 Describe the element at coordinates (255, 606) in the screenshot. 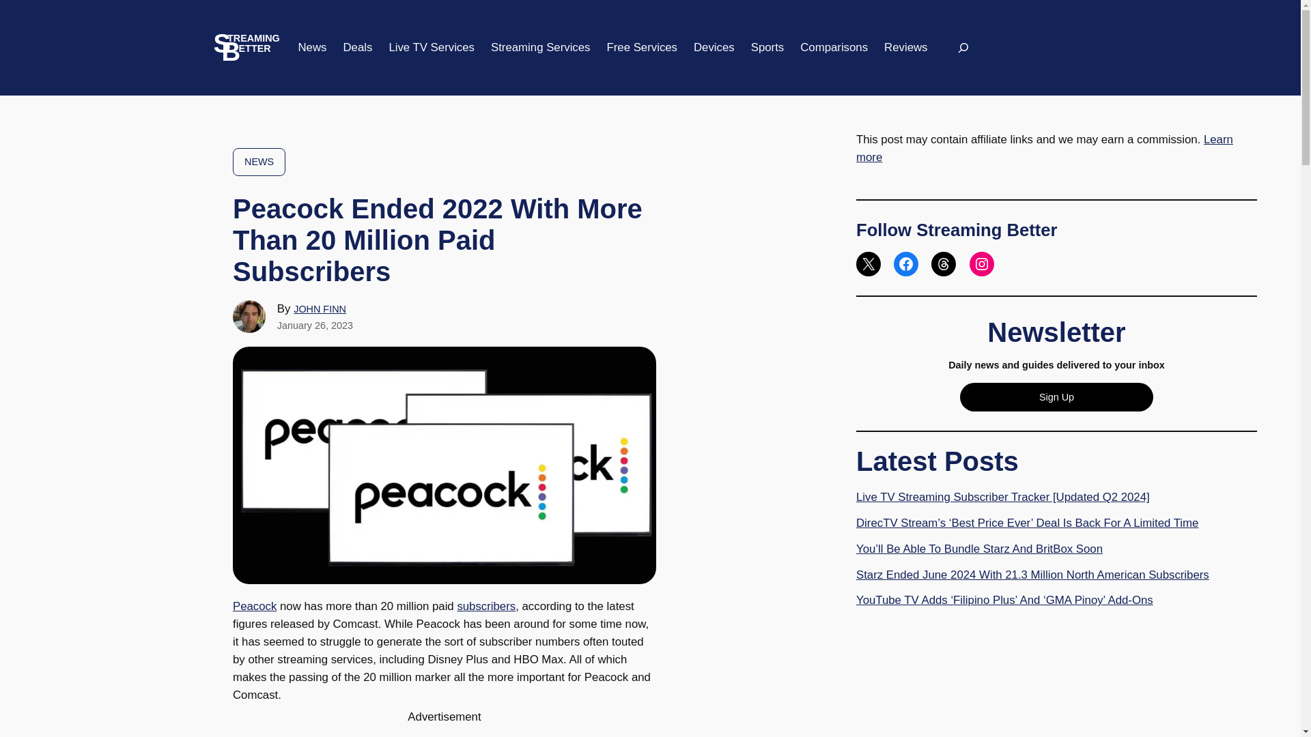

I see `Peacock` at that location.